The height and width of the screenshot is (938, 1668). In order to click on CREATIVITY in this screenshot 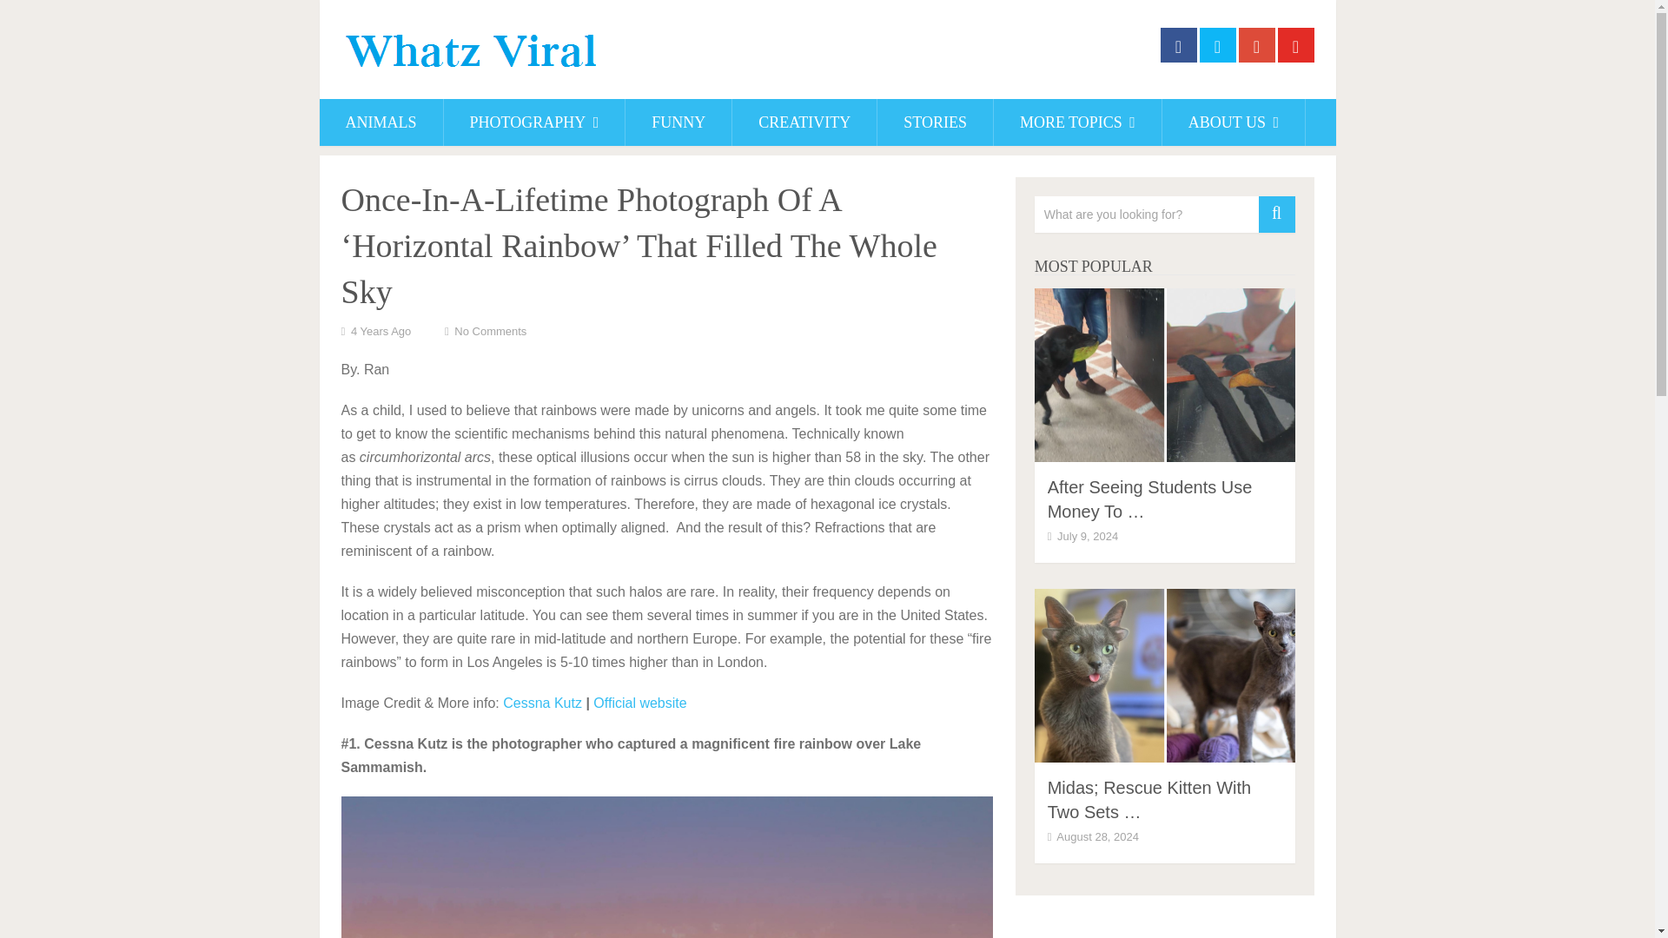, I will do `click(804, 122)`.